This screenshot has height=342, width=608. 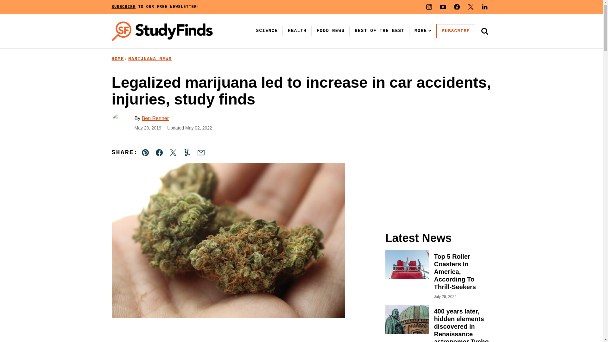 What do you see at coordinates (297, 30) in the screenshot?
I see `HEALTH` at bounding box center [297, 30].